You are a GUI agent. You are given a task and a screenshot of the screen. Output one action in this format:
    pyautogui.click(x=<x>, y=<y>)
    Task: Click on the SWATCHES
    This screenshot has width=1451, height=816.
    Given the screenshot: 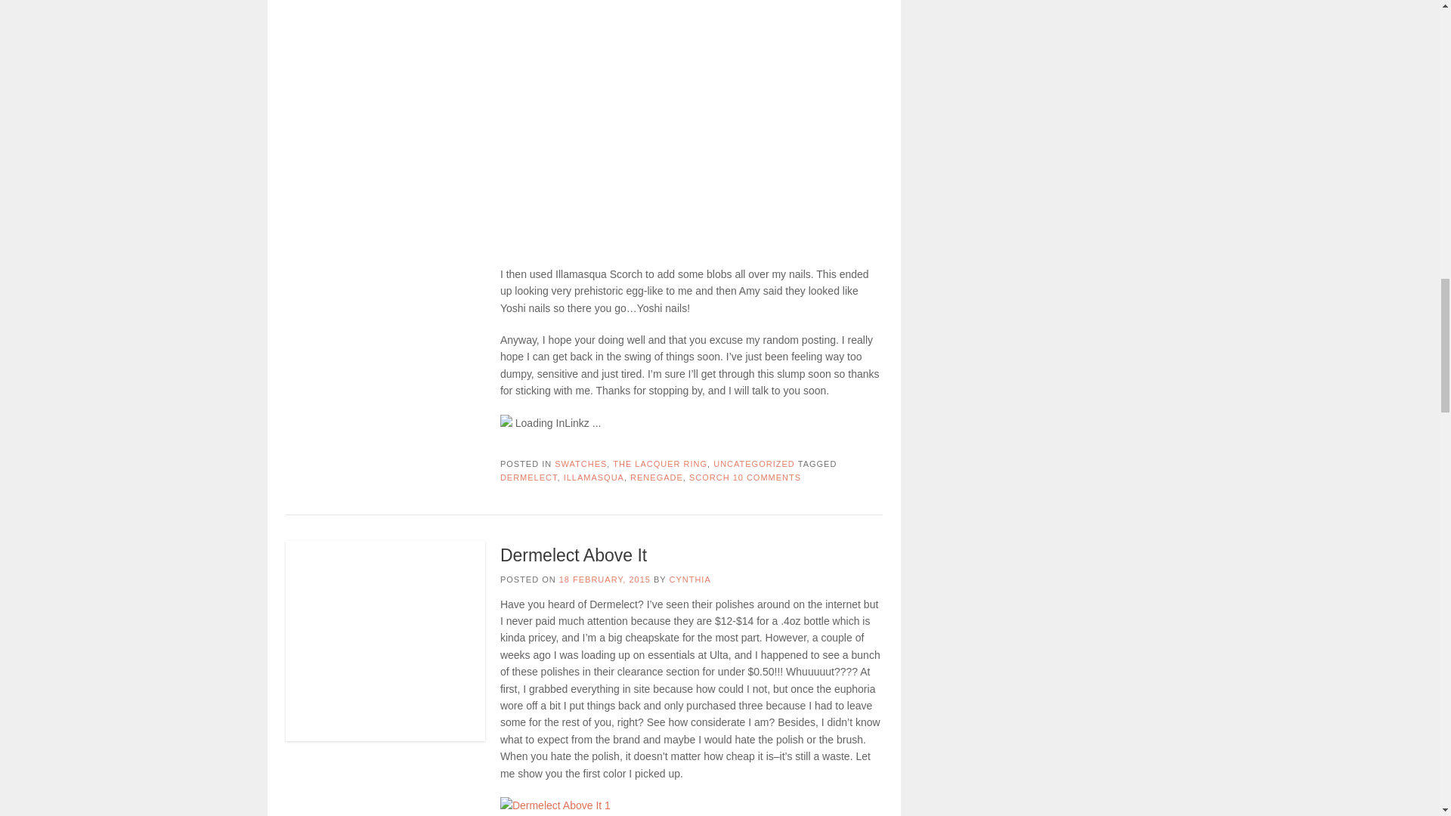 What is the action you would take?
    pyautogui.click(x=580, y=464)
    